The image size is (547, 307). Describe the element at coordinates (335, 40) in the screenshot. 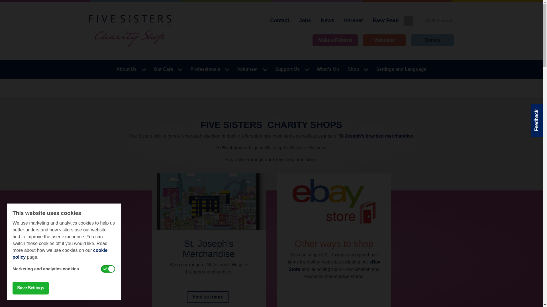

I see `Make a Referral` at that location.